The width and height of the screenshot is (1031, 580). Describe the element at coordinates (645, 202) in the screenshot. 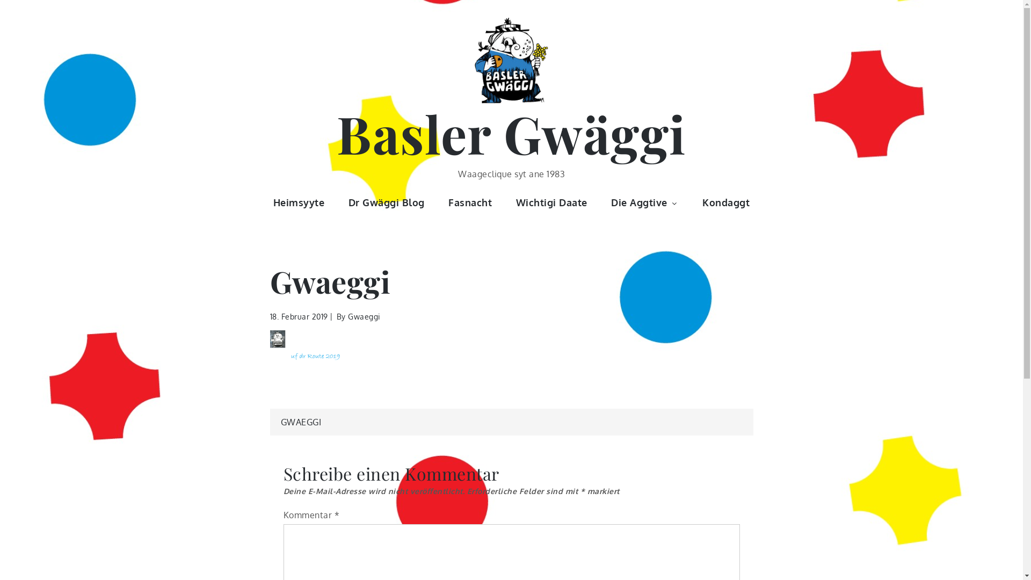

I see `Die Aggtive` at that location.